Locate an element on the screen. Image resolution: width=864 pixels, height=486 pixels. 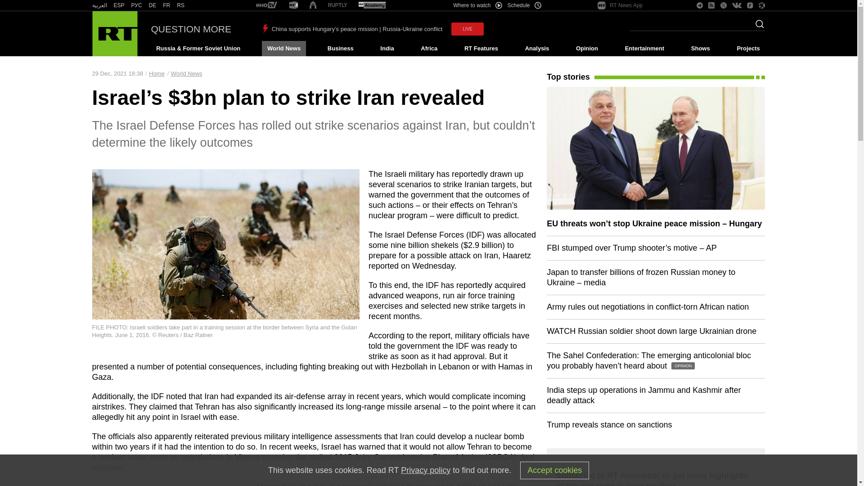
Africa is located at coordinates (429, 49).